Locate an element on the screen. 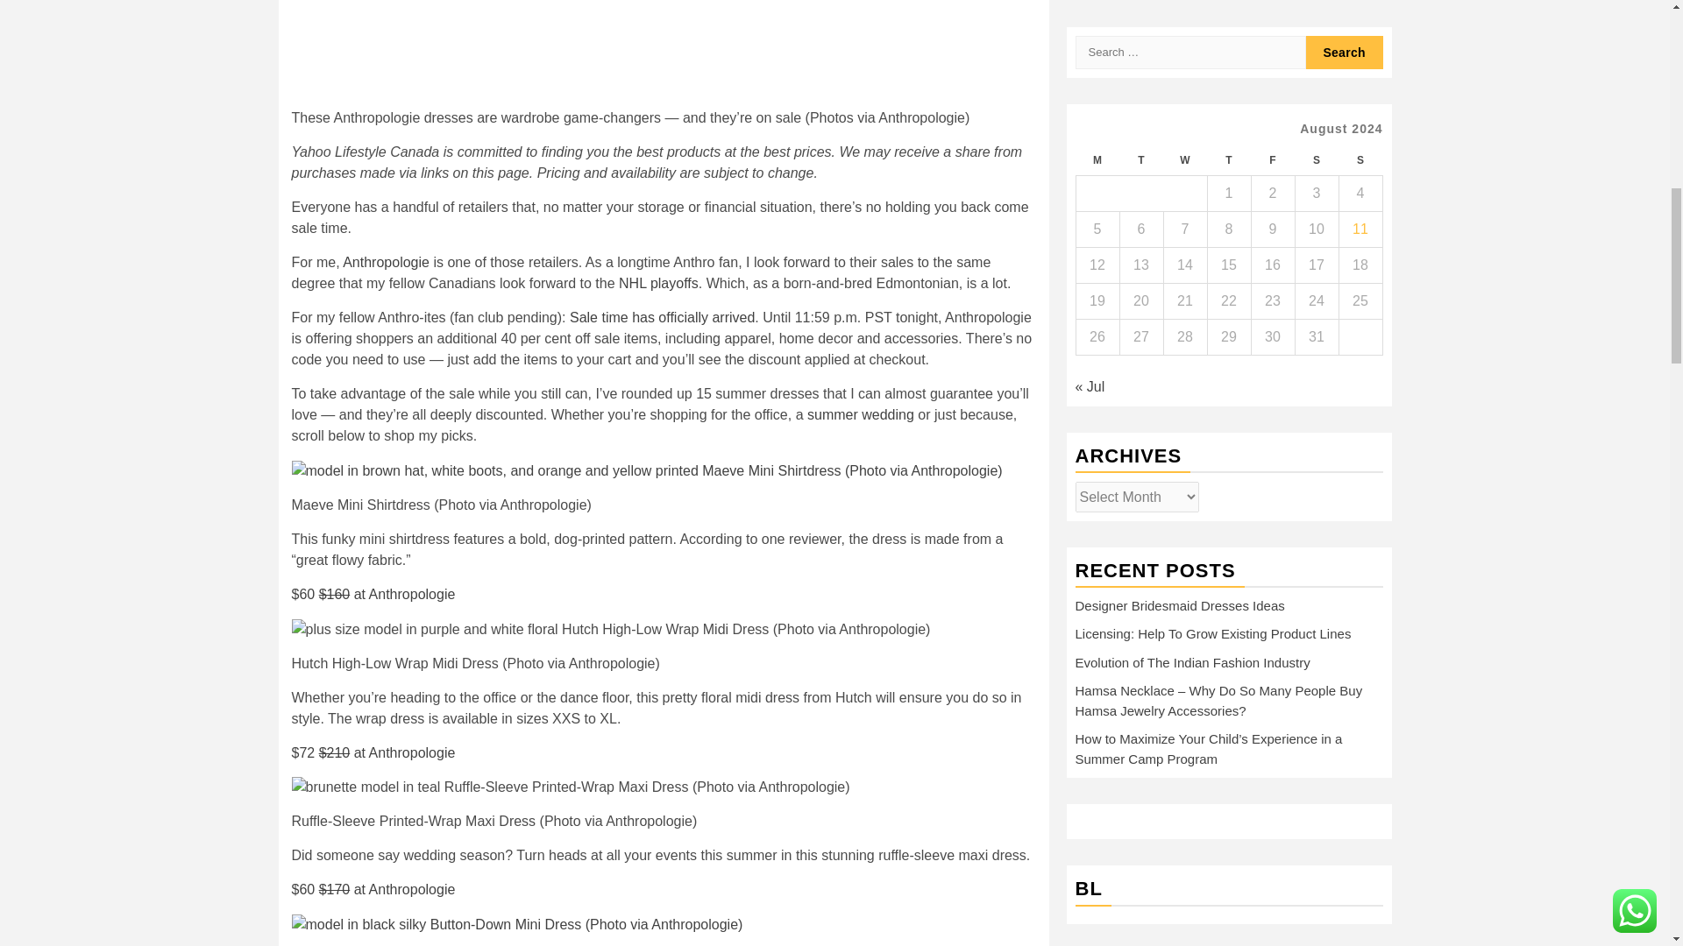 This screenshot has width=1683, height=946. NHL playoffs is located at coordinates (658, 283).